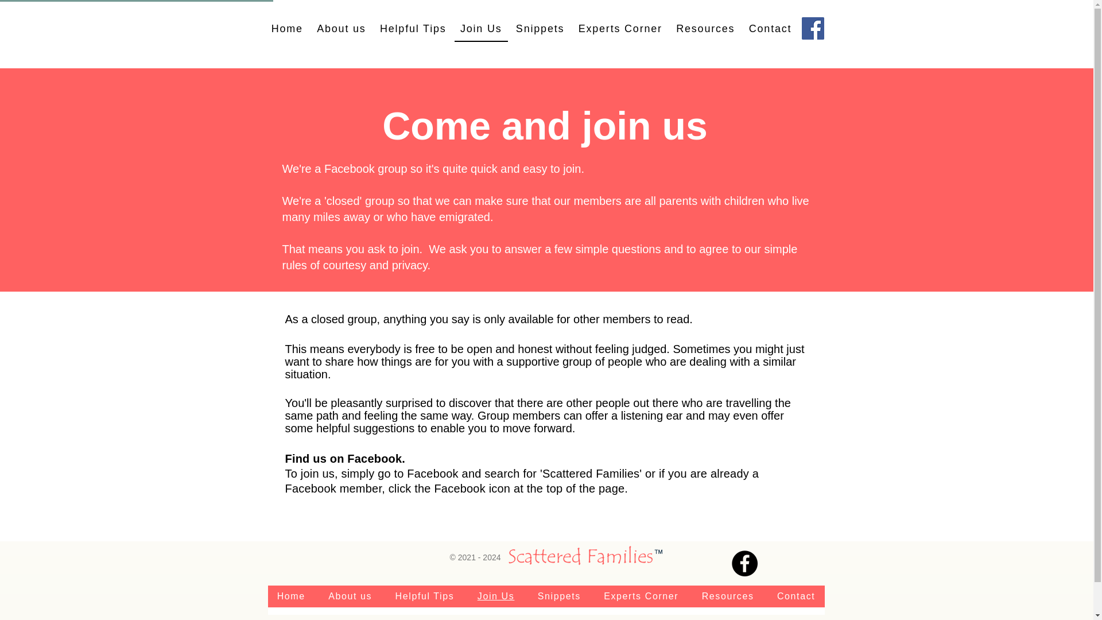 This screenshot has width=1102, height=620. Describe the element at coordinates (496, 604) in the screenshot. I see `Join Us` at that location.